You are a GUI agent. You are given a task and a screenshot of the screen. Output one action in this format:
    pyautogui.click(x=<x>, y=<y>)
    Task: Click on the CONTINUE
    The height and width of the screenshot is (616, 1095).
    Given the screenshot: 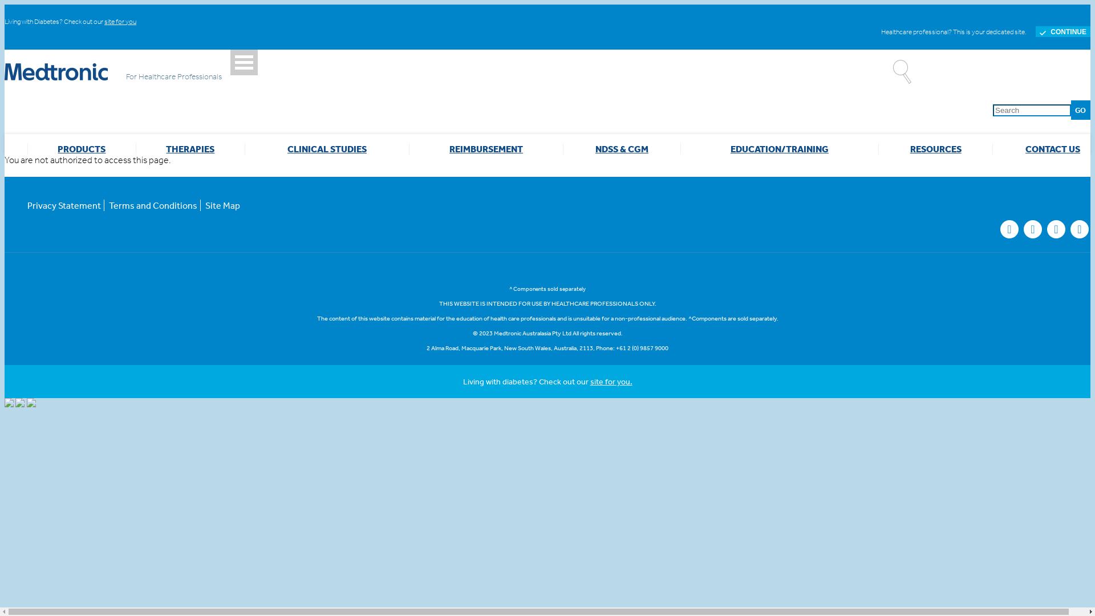 What is the action you would take?
    pyautogui.click(x=1063, y=32)
    